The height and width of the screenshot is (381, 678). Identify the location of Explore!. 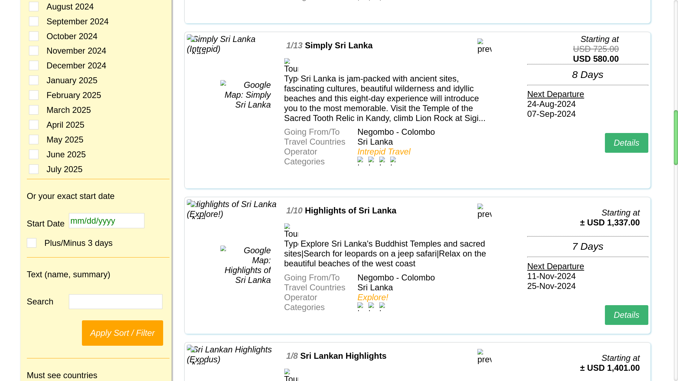
(372, 297).